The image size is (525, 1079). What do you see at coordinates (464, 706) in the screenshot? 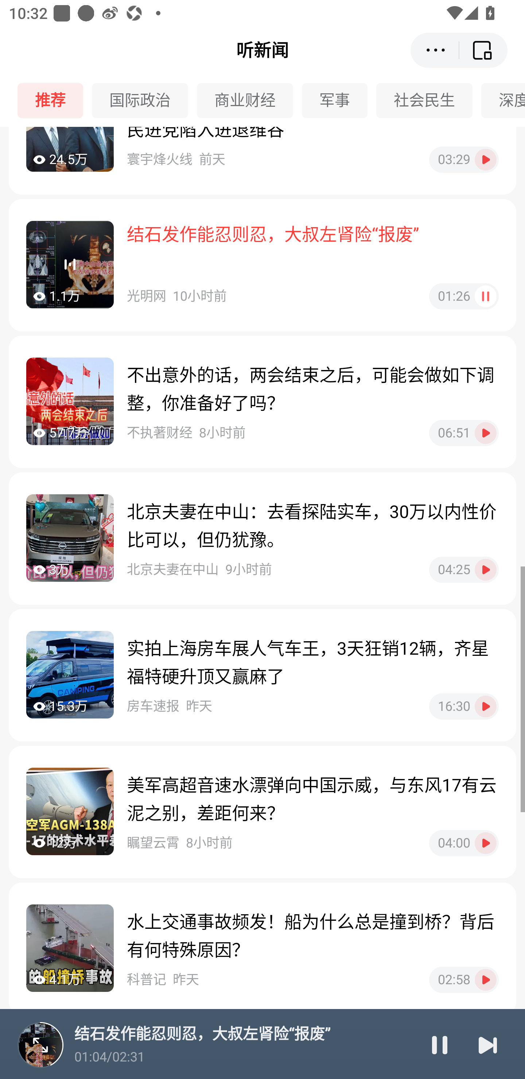
I see `16:30` at bounding box center [464, 706].